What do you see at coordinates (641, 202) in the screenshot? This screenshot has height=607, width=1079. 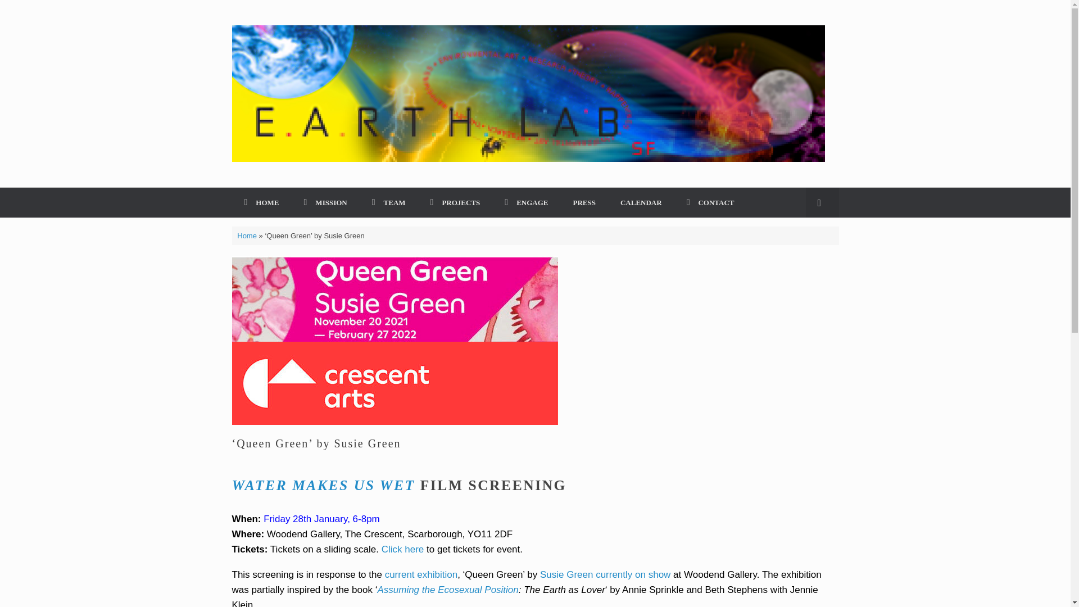 I see `CALENDAR` at bounding box center [641, 202].